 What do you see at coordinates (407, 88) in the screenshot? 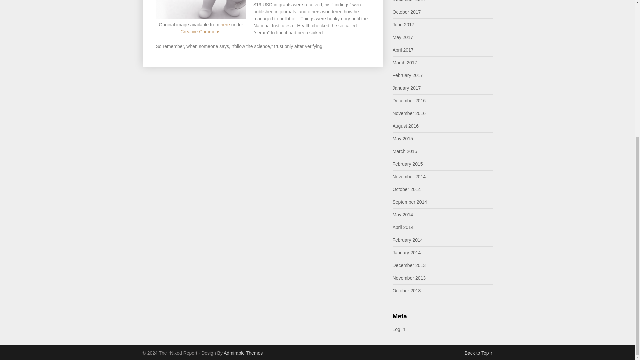
I see `January 2017` at bounding box center [407, 88].